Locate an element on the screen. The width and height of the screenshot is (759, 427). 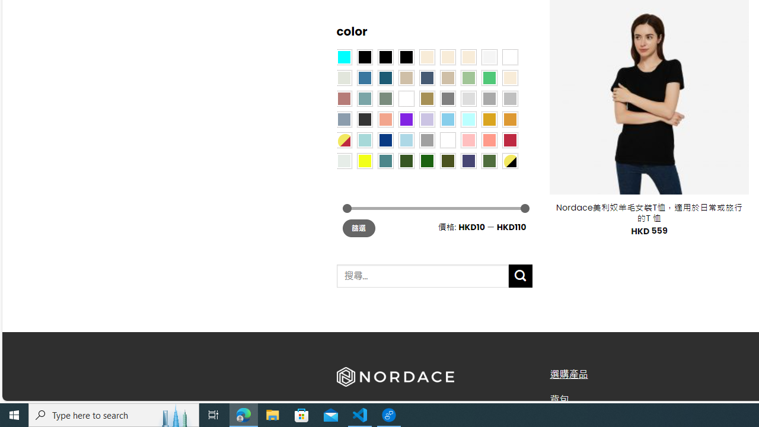
Dull Nickle is located at coordinates (344, 160).